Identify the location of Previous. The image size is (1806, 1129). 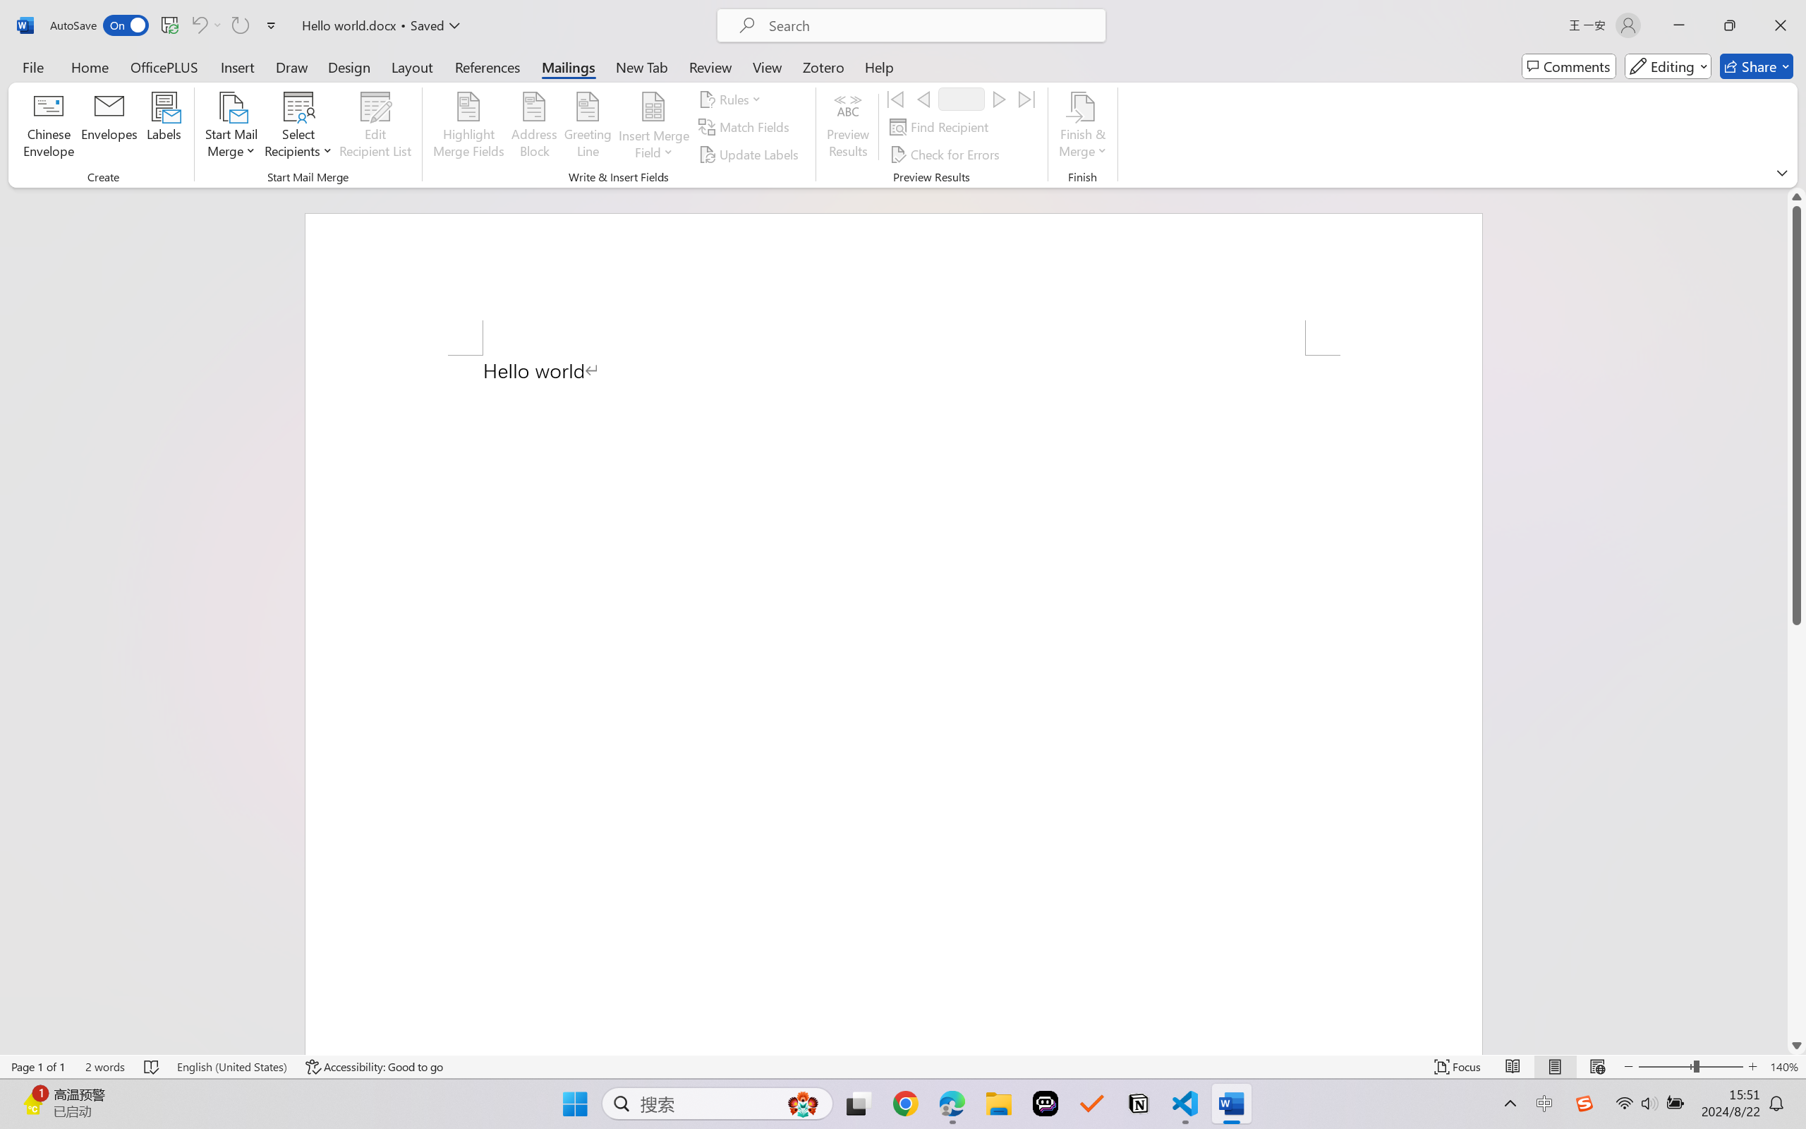
(923, 99).